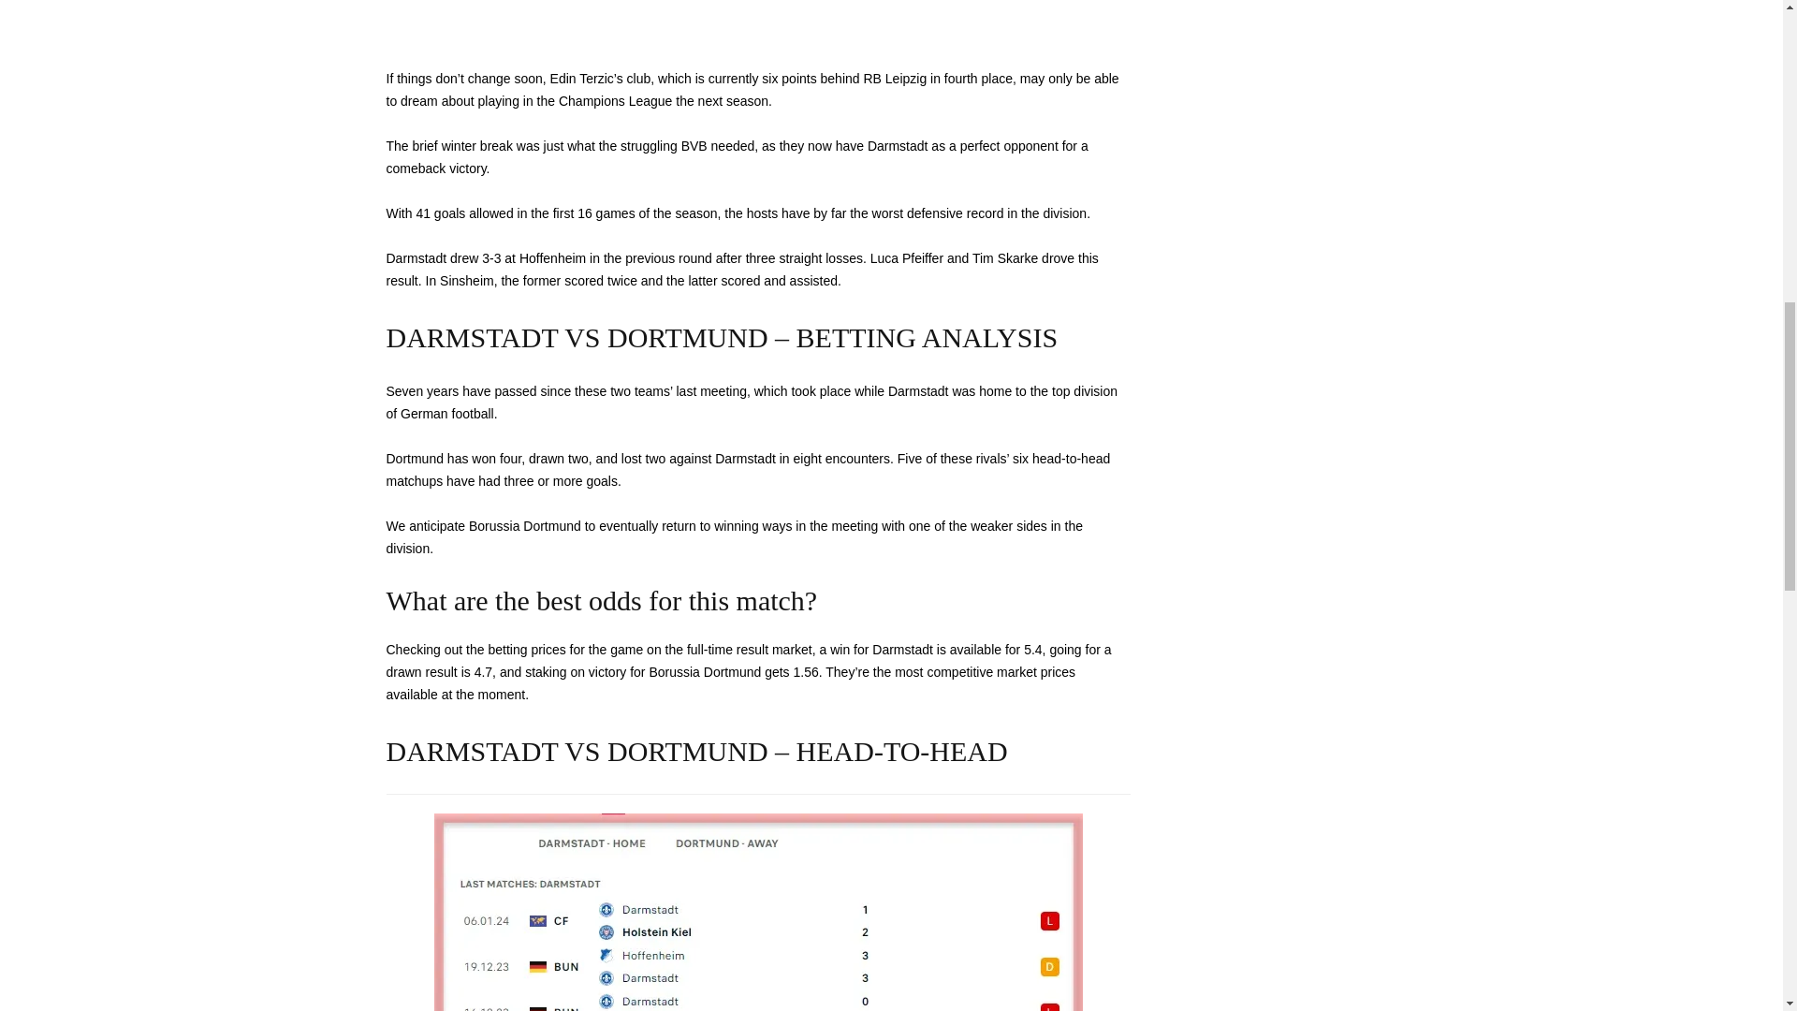 This screenshot has height=1011, width=1797. I want to click on Advertisement, so click(444, 26).